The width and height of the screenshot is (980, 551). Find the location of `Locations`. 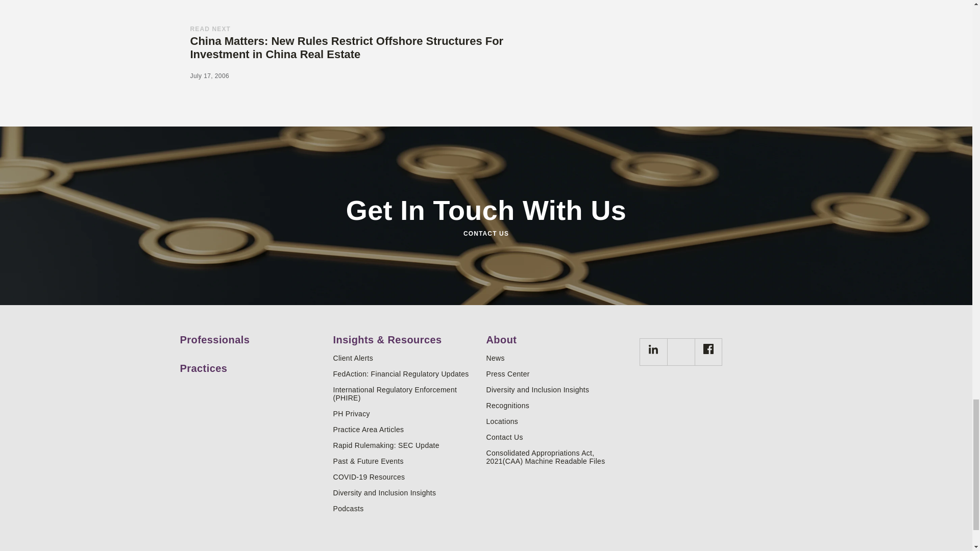

Locations is located at coordinates (558, 421).